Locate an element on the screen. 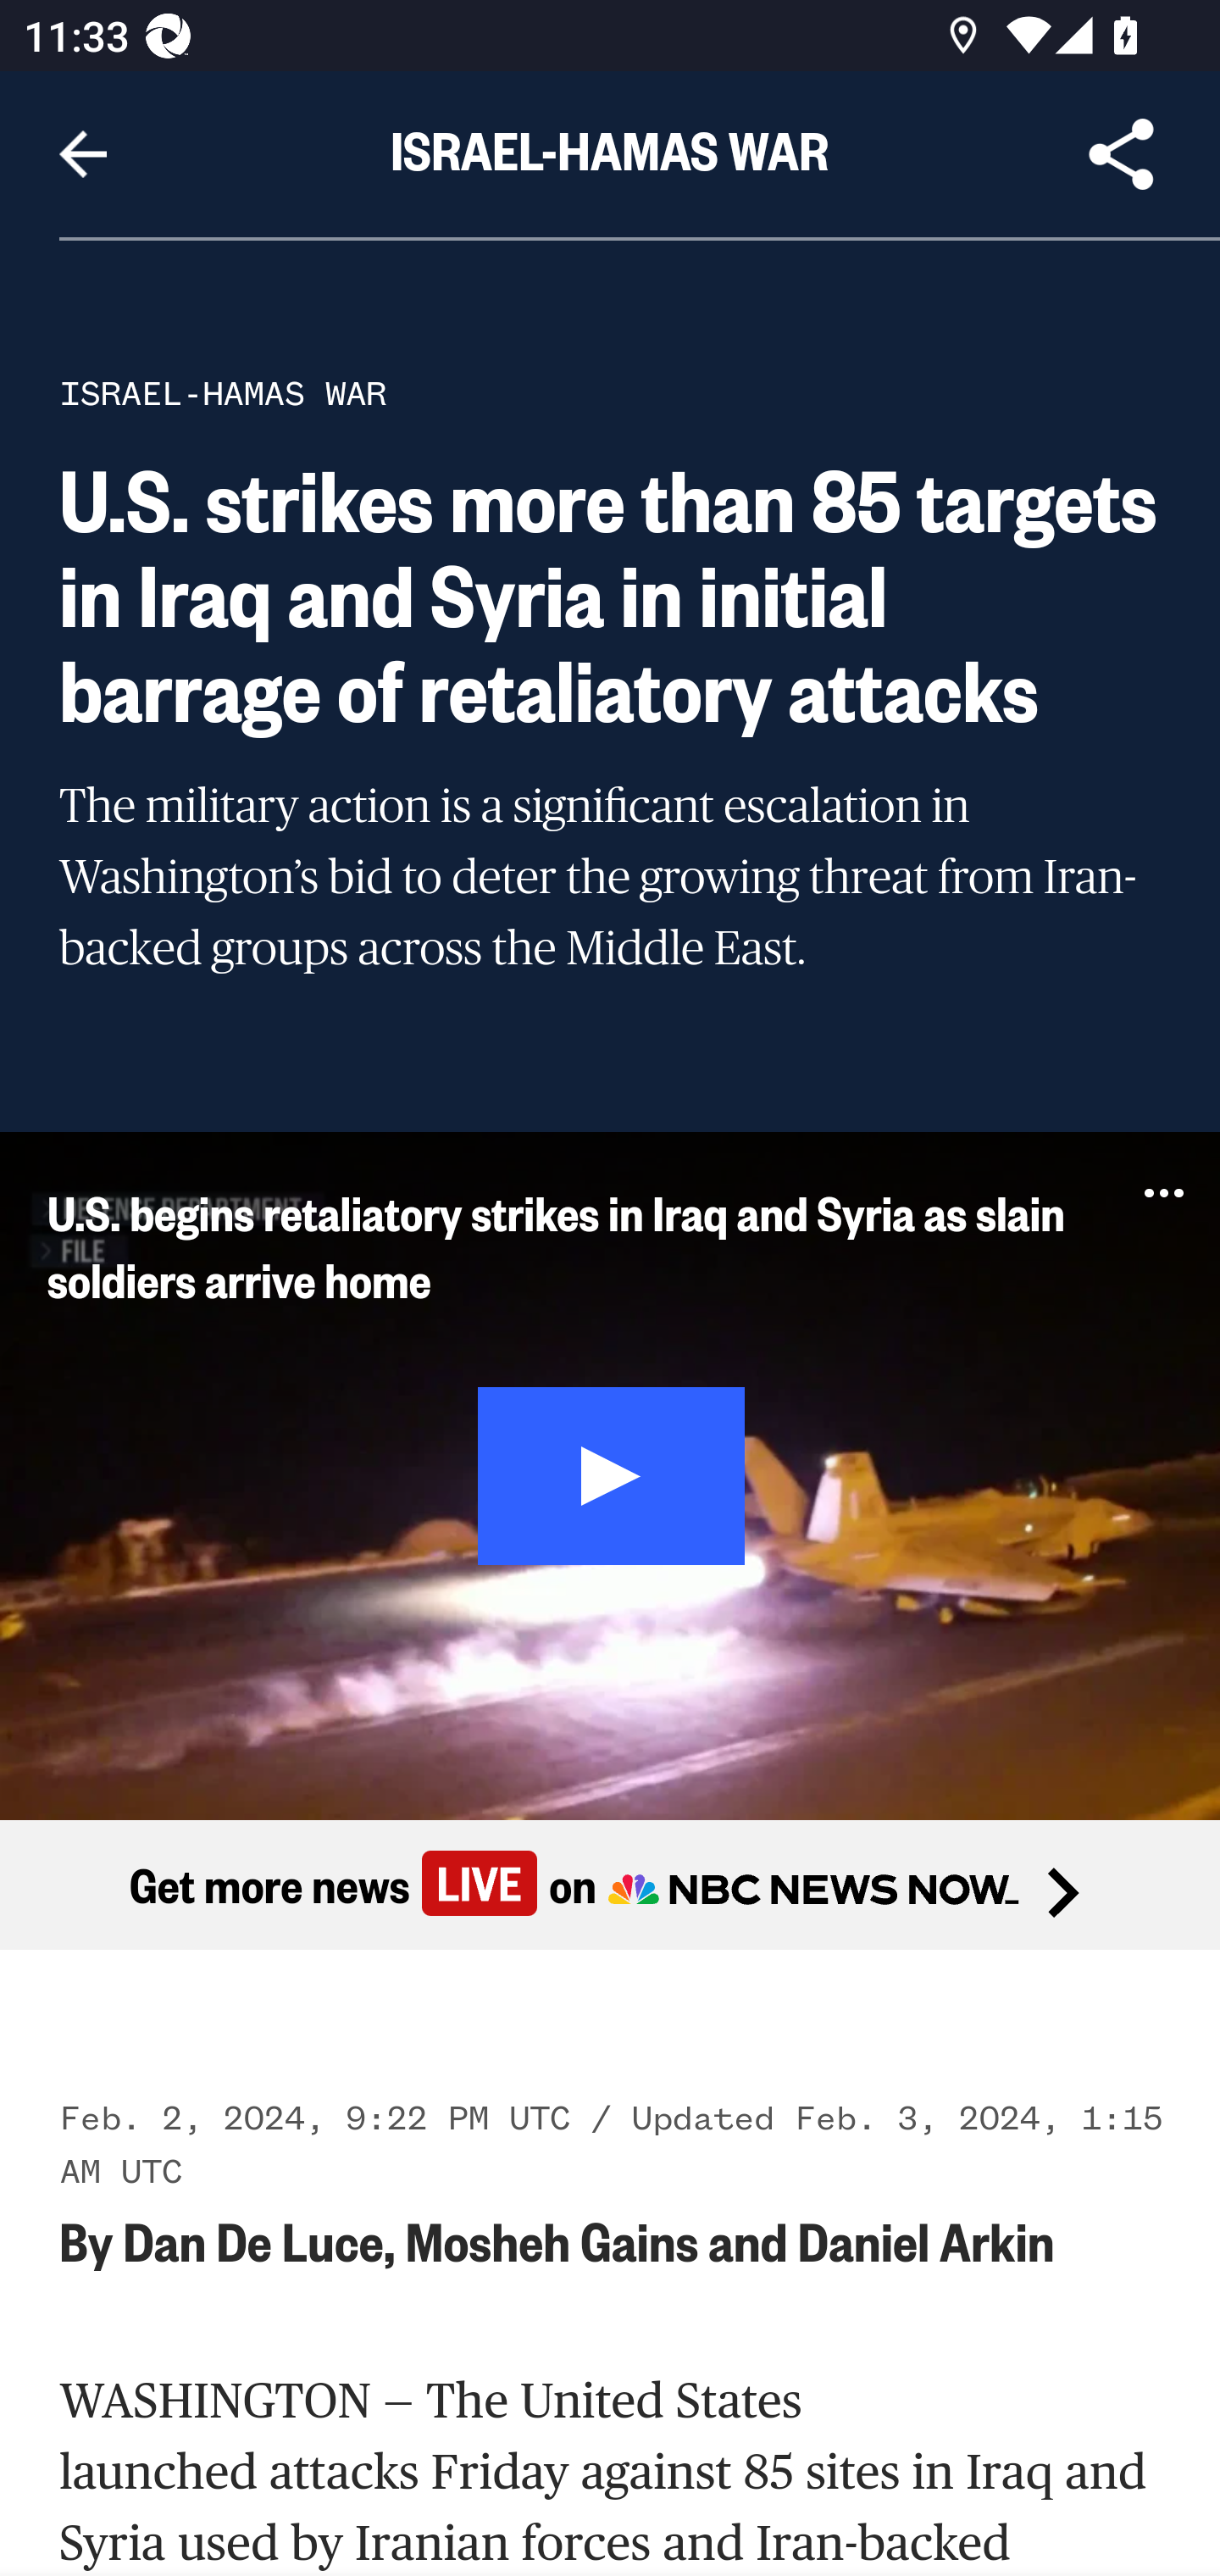 The height and width of the screenshot is (2576, 1220). ISRAEL-HAMAS WAR is located at coordinates (224, 393).